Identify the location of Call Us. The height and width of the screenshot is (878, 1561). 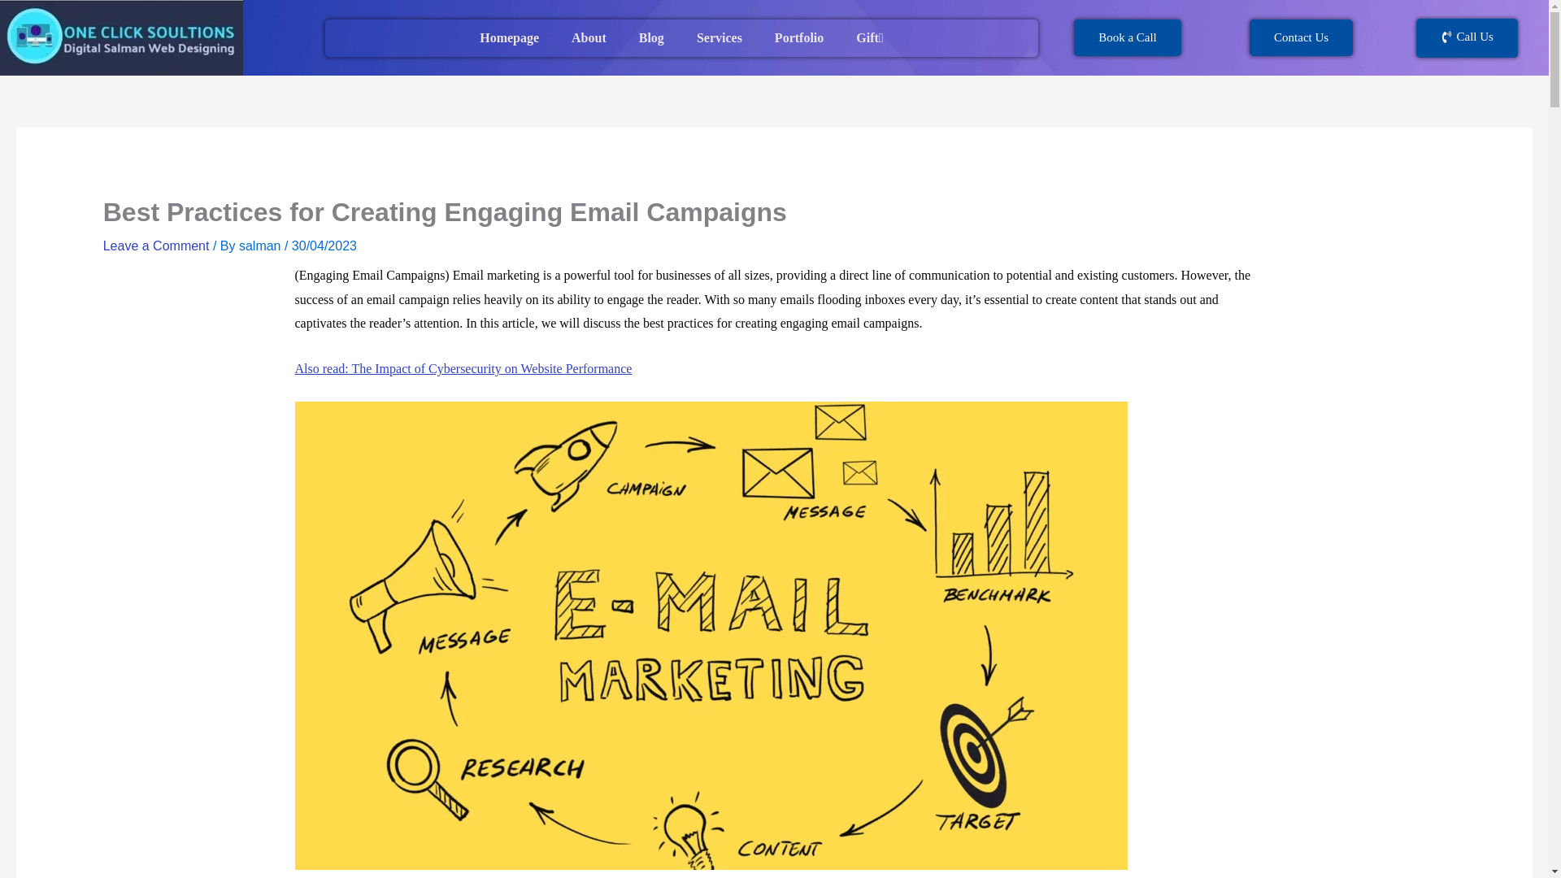
(1467, 37).